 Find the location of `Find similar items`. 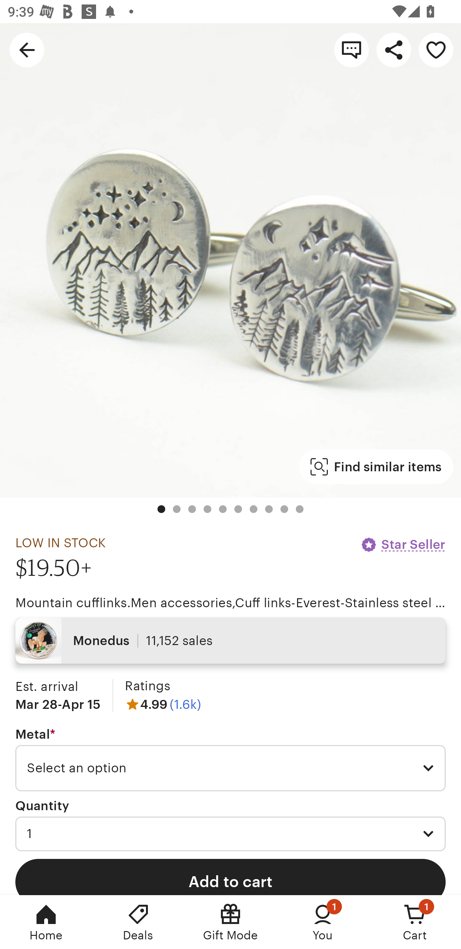

Find similar items is located at coordinates (376, 467).